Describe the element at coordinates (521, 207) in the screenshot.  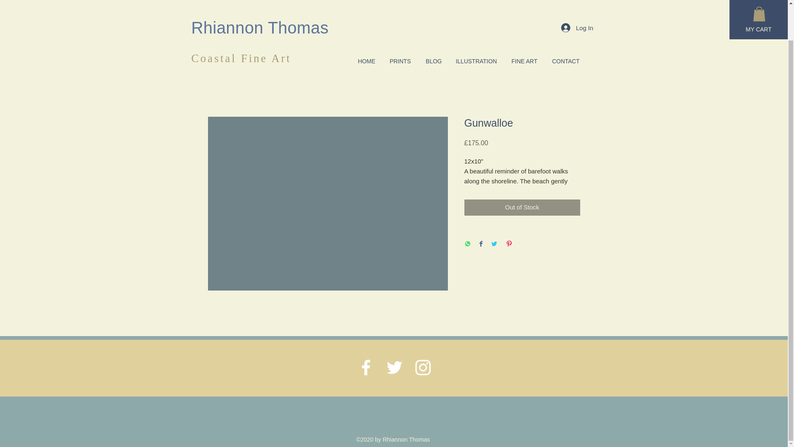
I see `Out of Stock` at that location.